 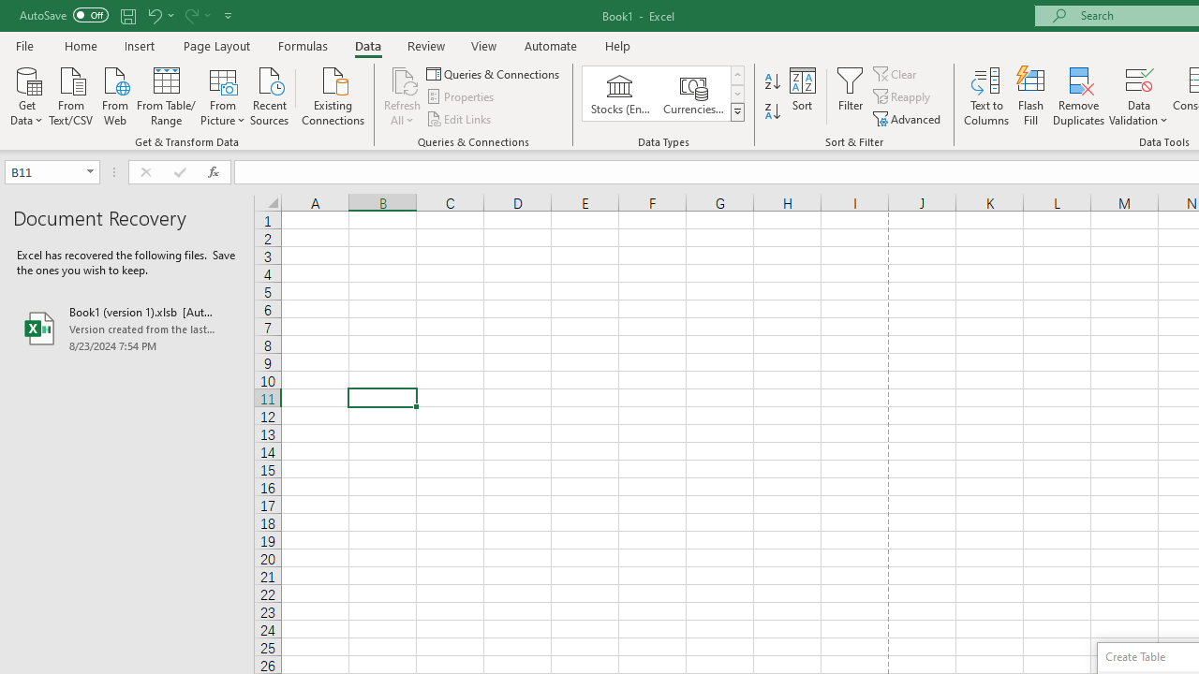 What do you see at coordinates (24, 45) in the screenshot?
I see `File Tab` at bounding box center [24, 45].